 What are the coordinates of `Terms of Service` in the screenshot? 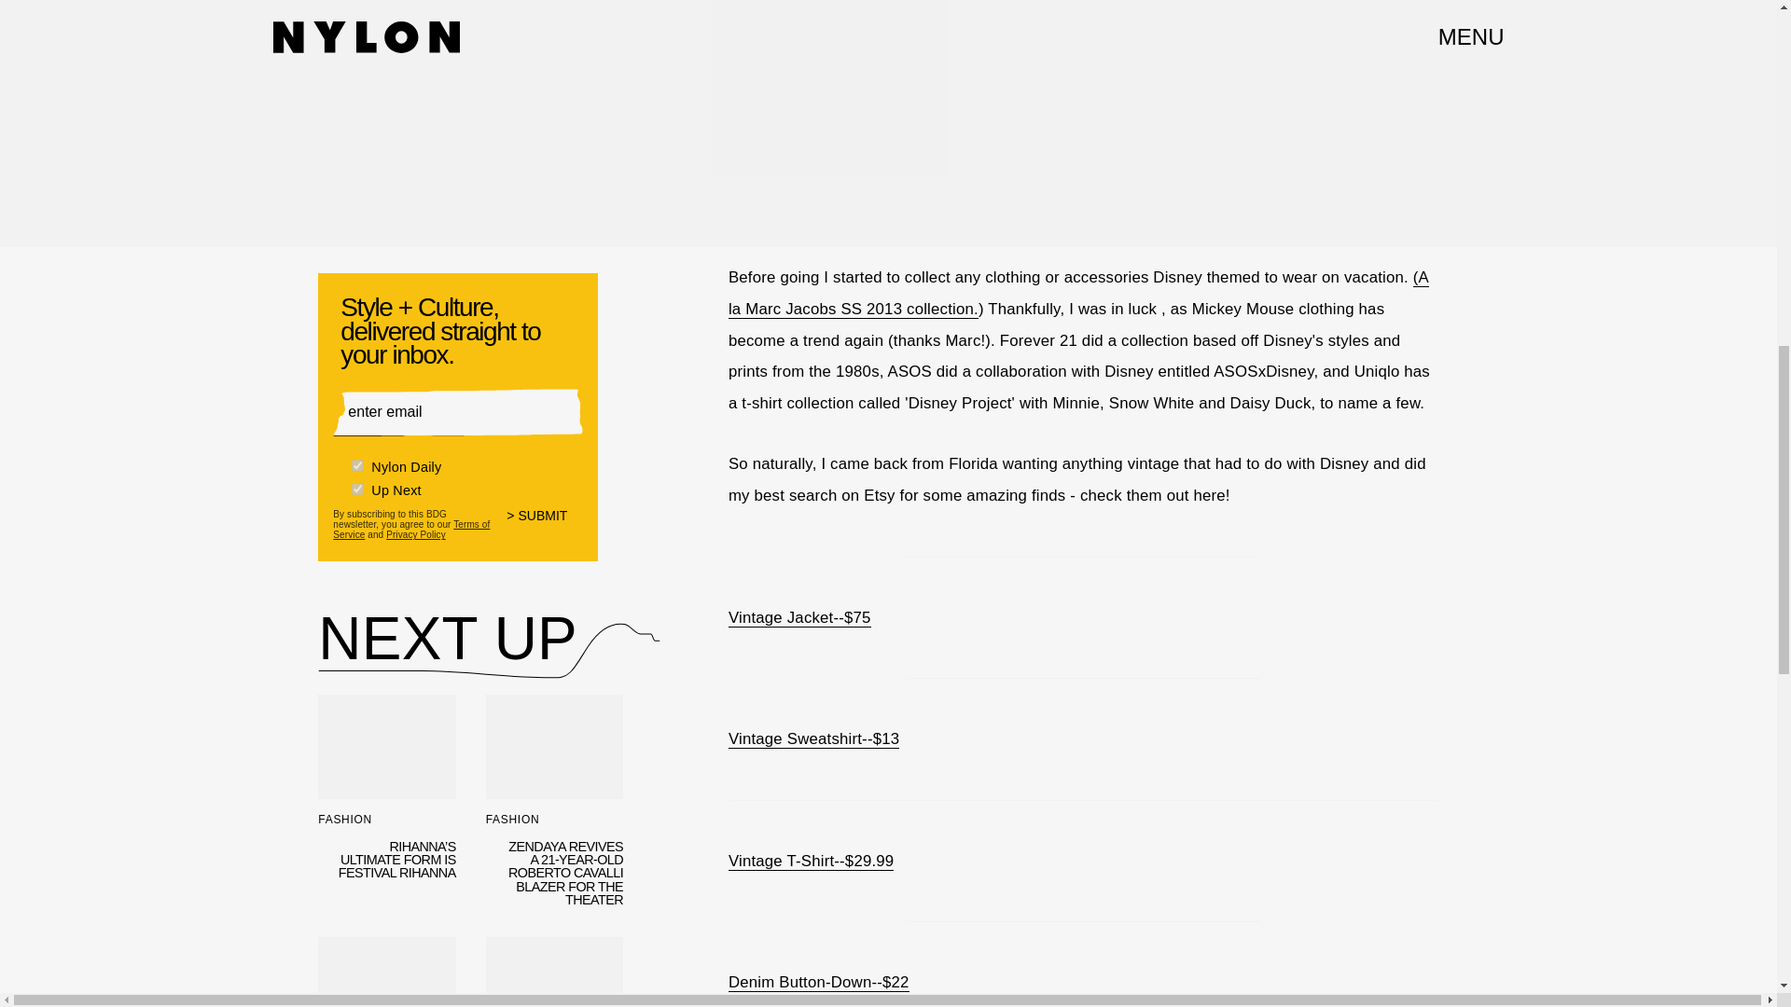 It's located at (416, 534).